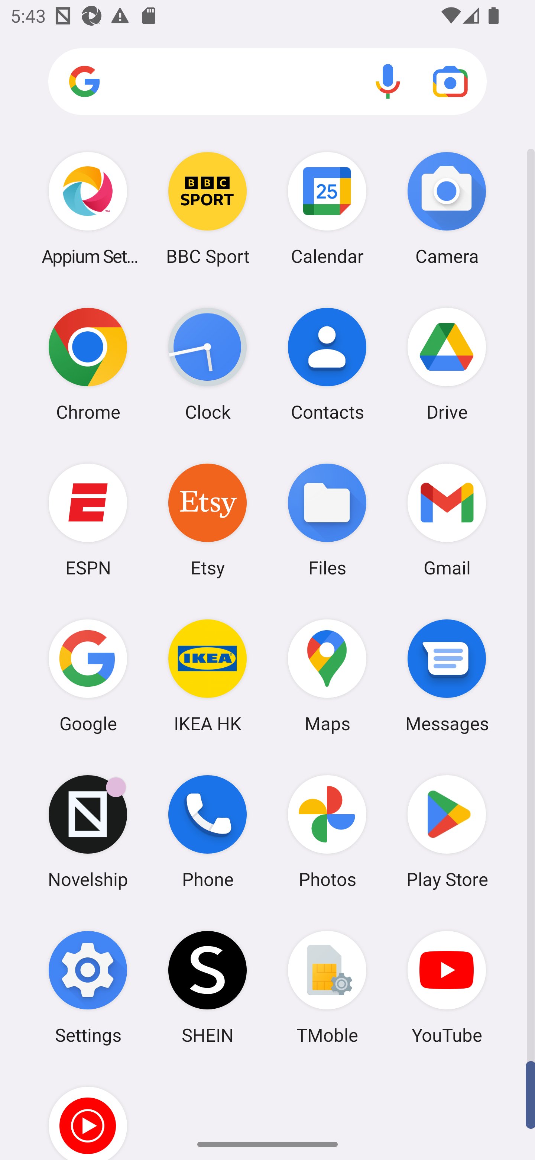  What do you see at coordinates (450, 81) in the screenshot?
I see `Google Lens` at bounding box center [450, 81].